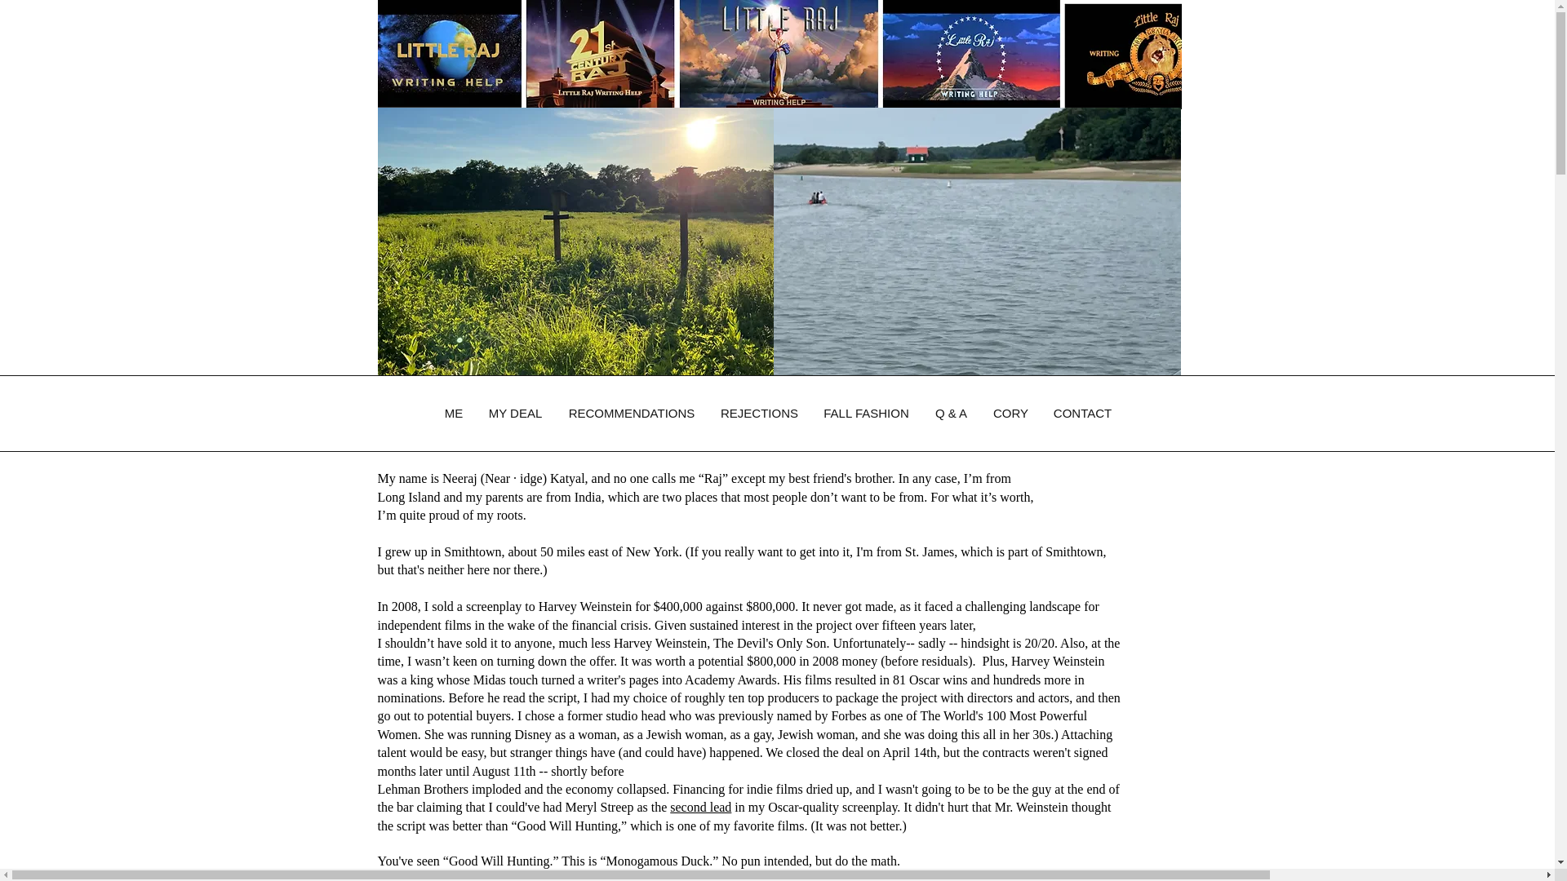  I want to click on CONTACT, so click(1083, 413).